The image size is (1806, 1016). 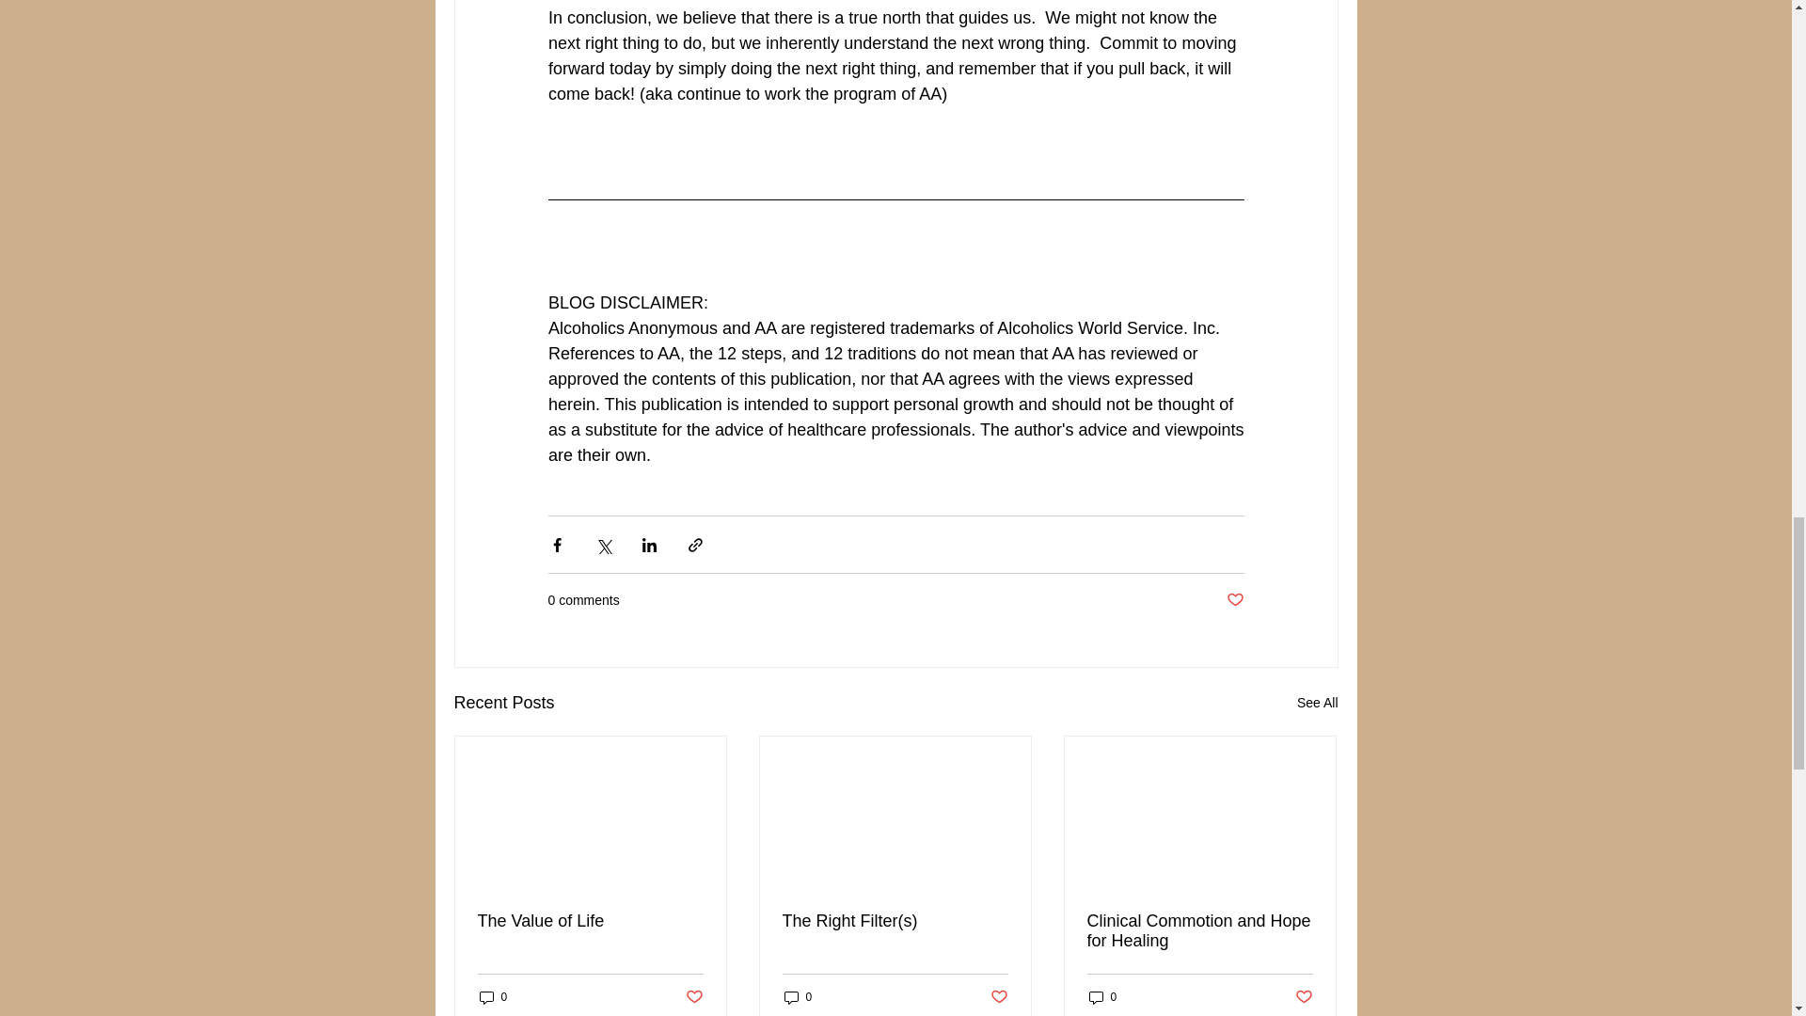 I want to click on 0, so click(x=798, y=997).